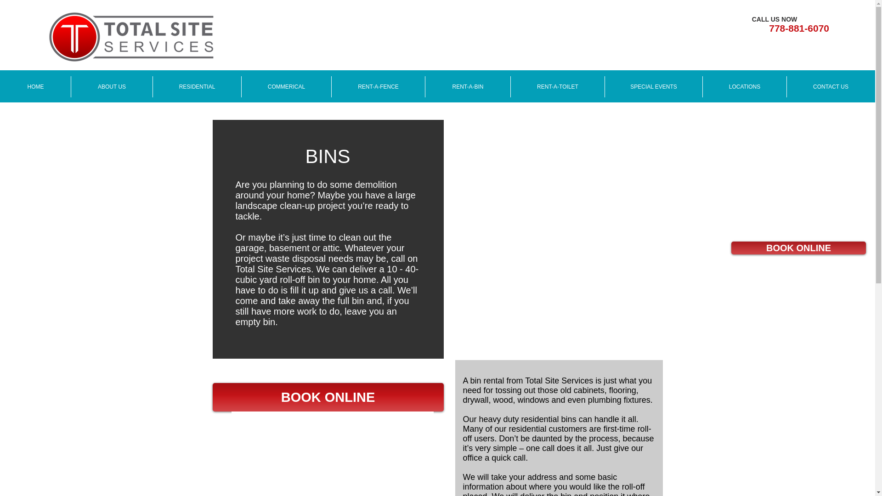 The image size is (882, 496). Describe the element at coordinates (111, 86) in the screenshot. I see `ABOUT US` at that location.